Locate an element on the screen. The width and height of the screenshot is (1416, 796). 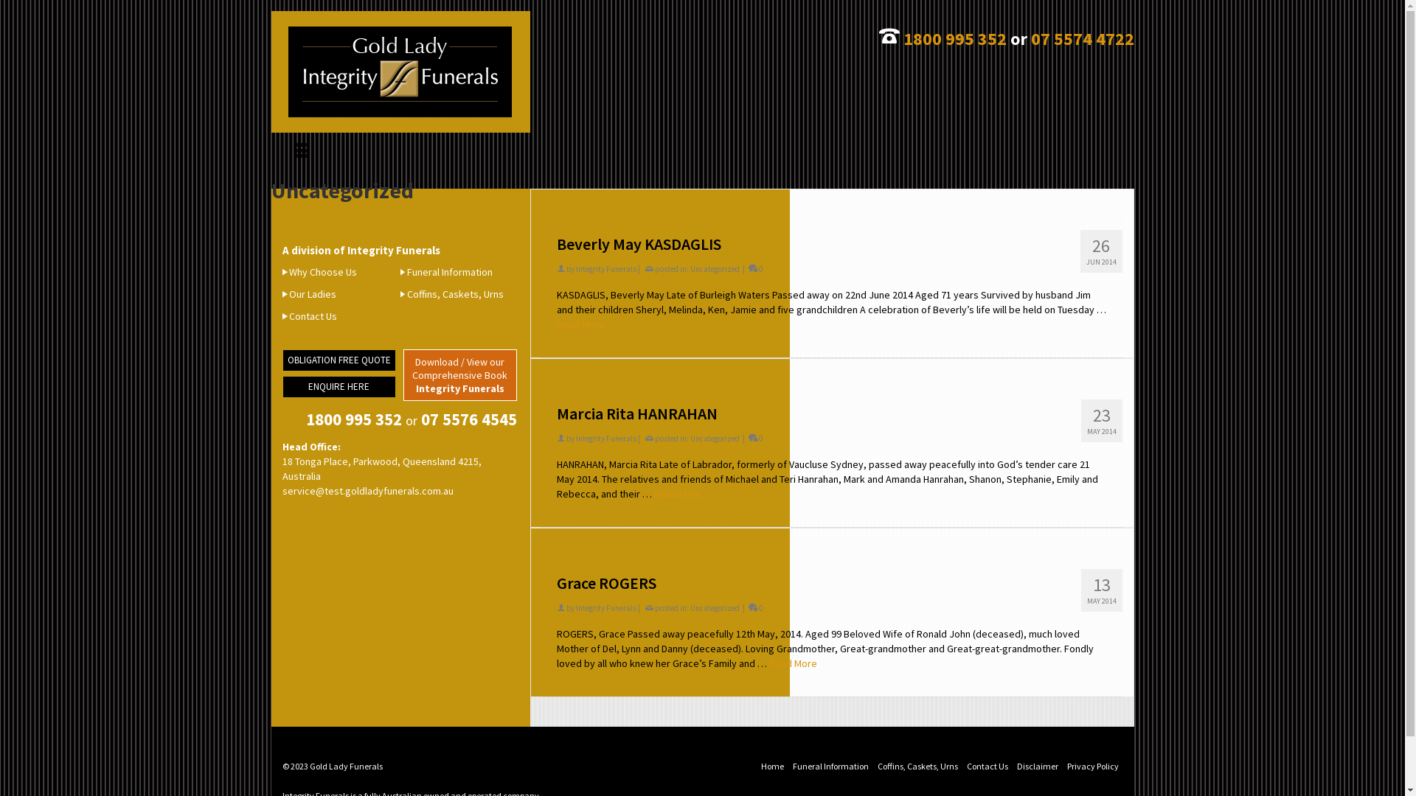
Integrity Funerals is located at coordinates (605, 608).